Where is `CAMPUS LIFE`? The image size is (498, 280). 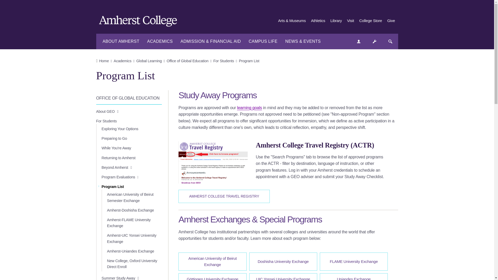
CAMPUS LIFE is located at coordinates (263, 41).